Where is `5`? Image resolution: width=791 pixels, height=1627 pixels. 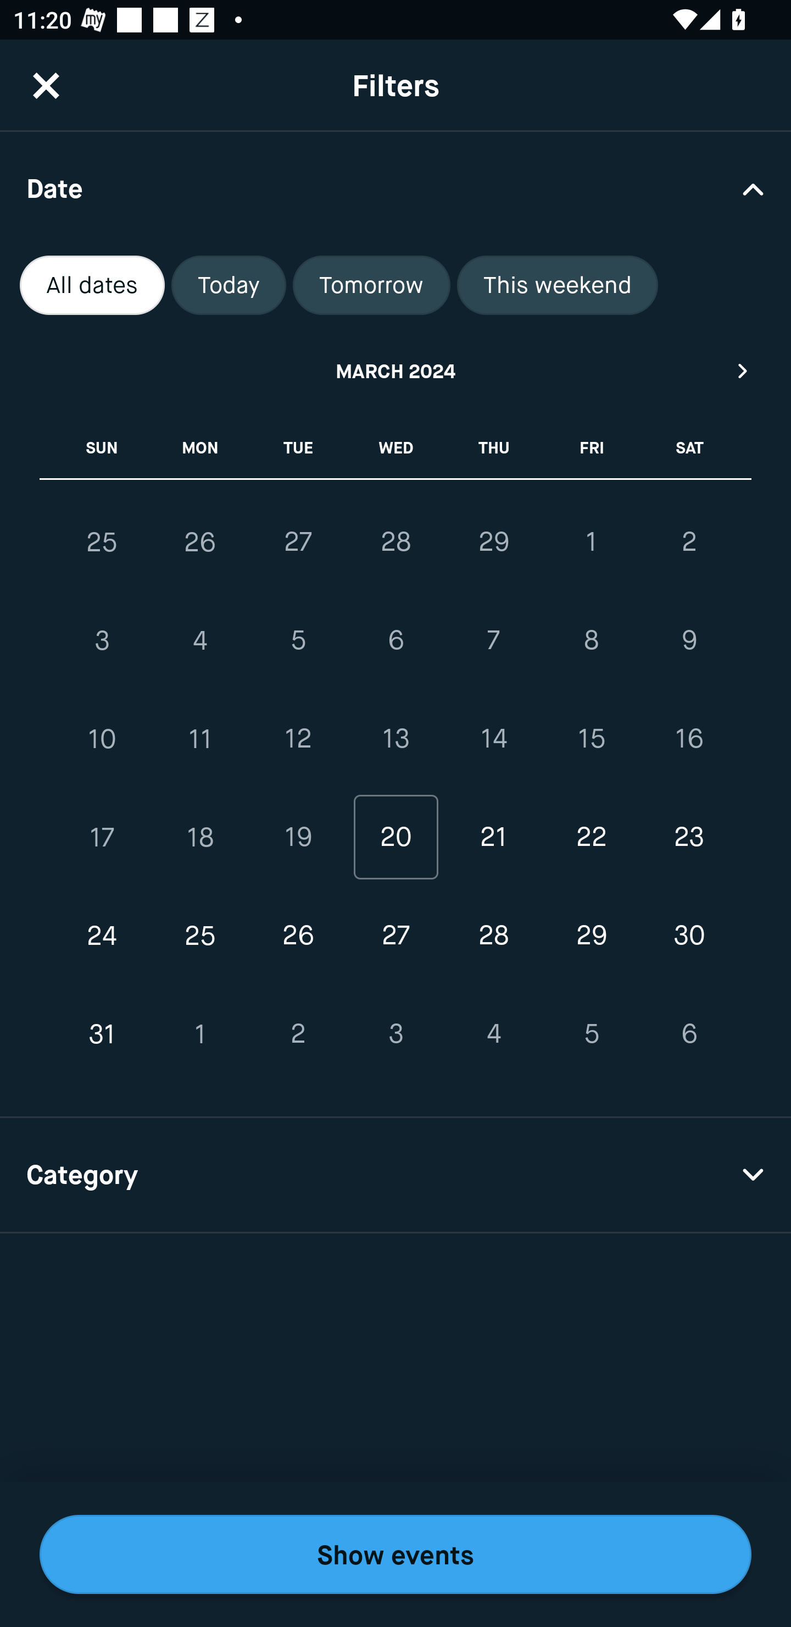 5 is located at coordinates (591, 1033).